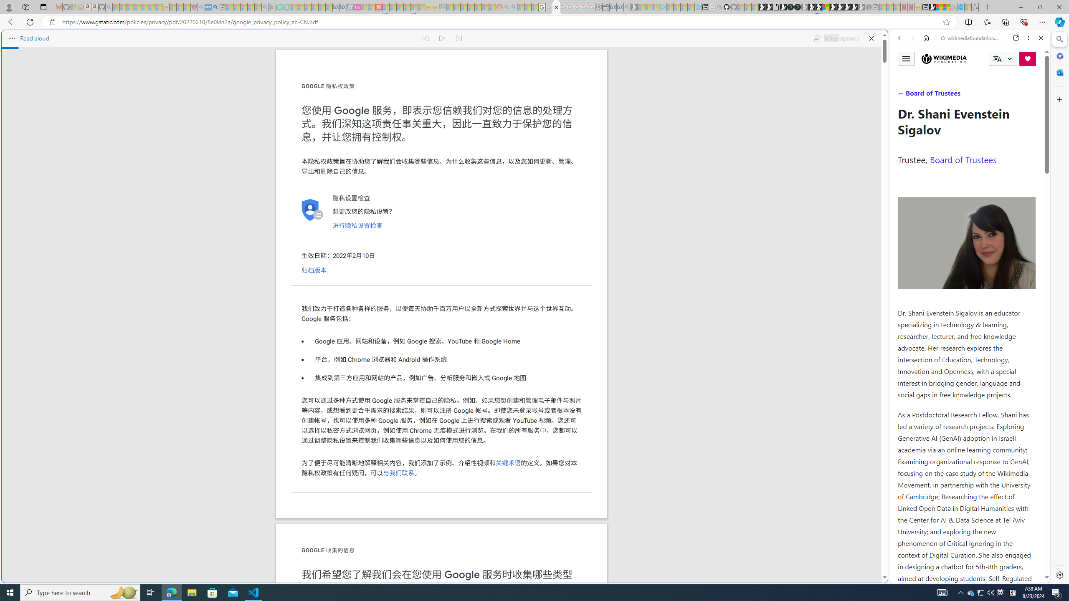  I want to click on google_privacy_policy_zh-CN.pdf, so click(821, 502).